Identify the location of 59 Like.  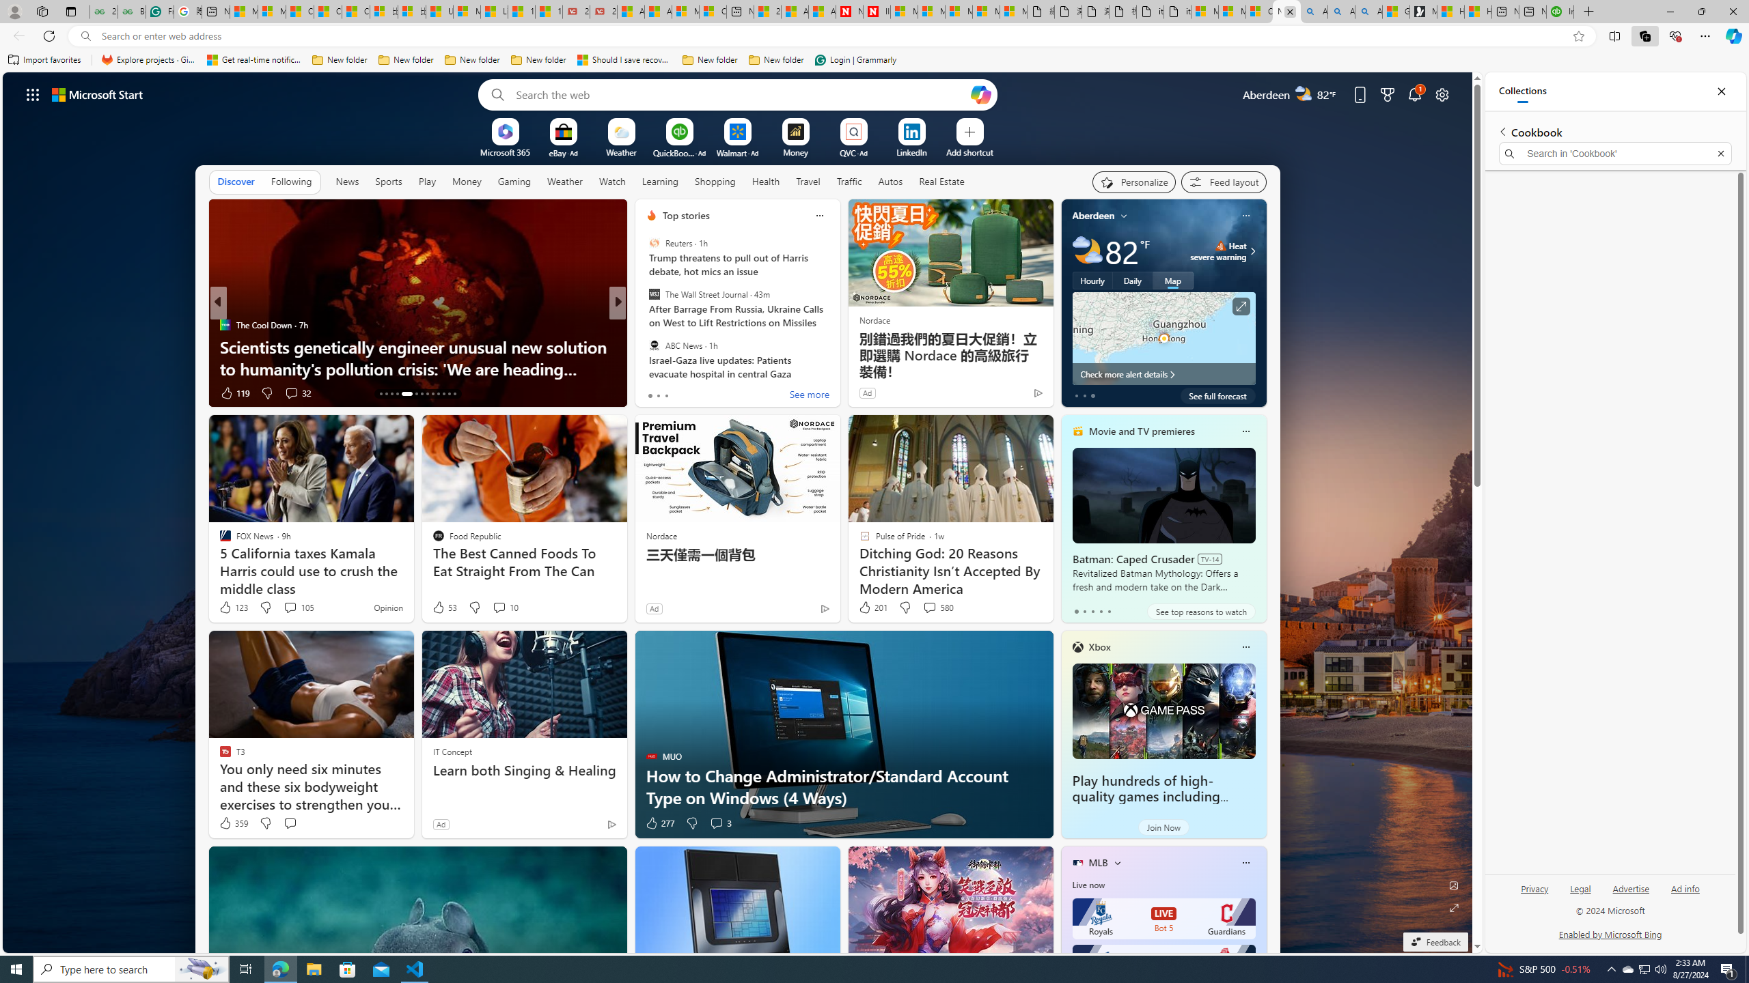
(653, 393).